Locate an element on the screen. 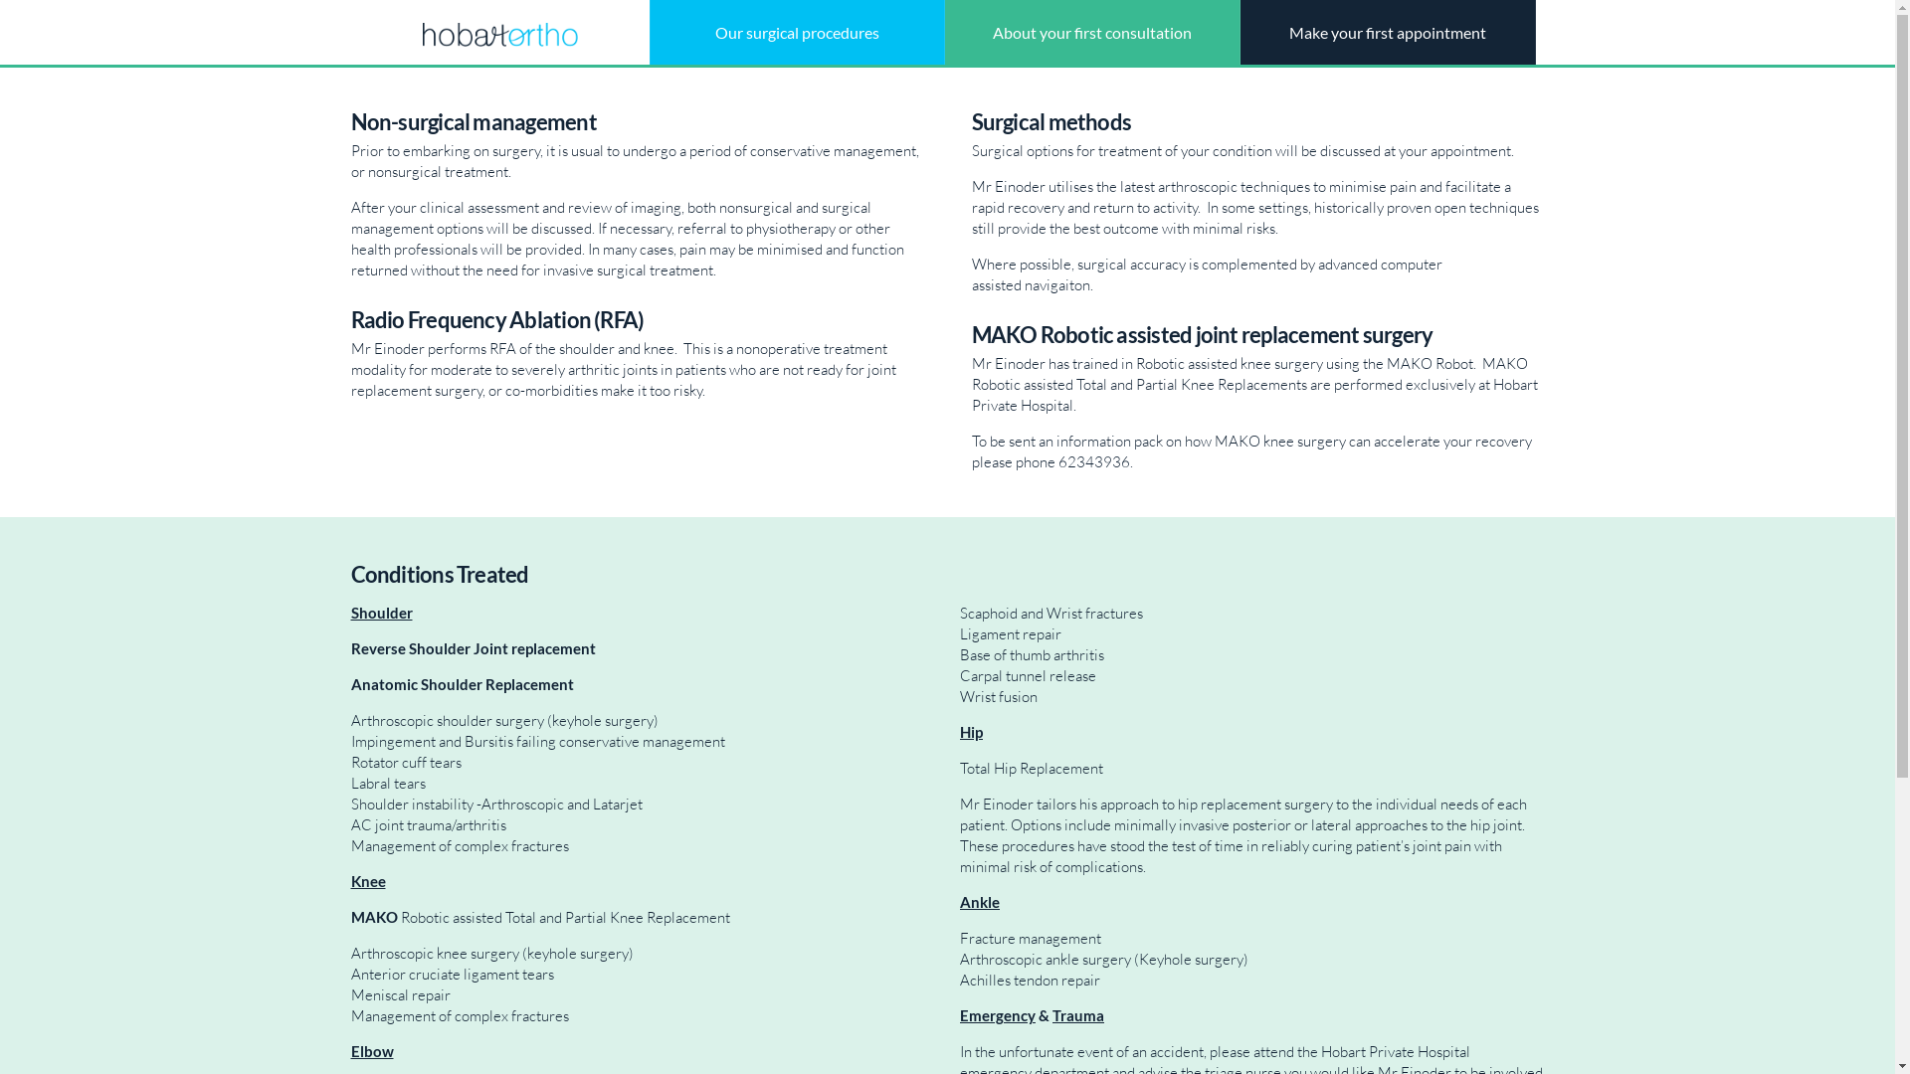 Image resolution: width=1910 pixels, height=1074 pixels. About your first consultation is located at coordinates (1092, 32).